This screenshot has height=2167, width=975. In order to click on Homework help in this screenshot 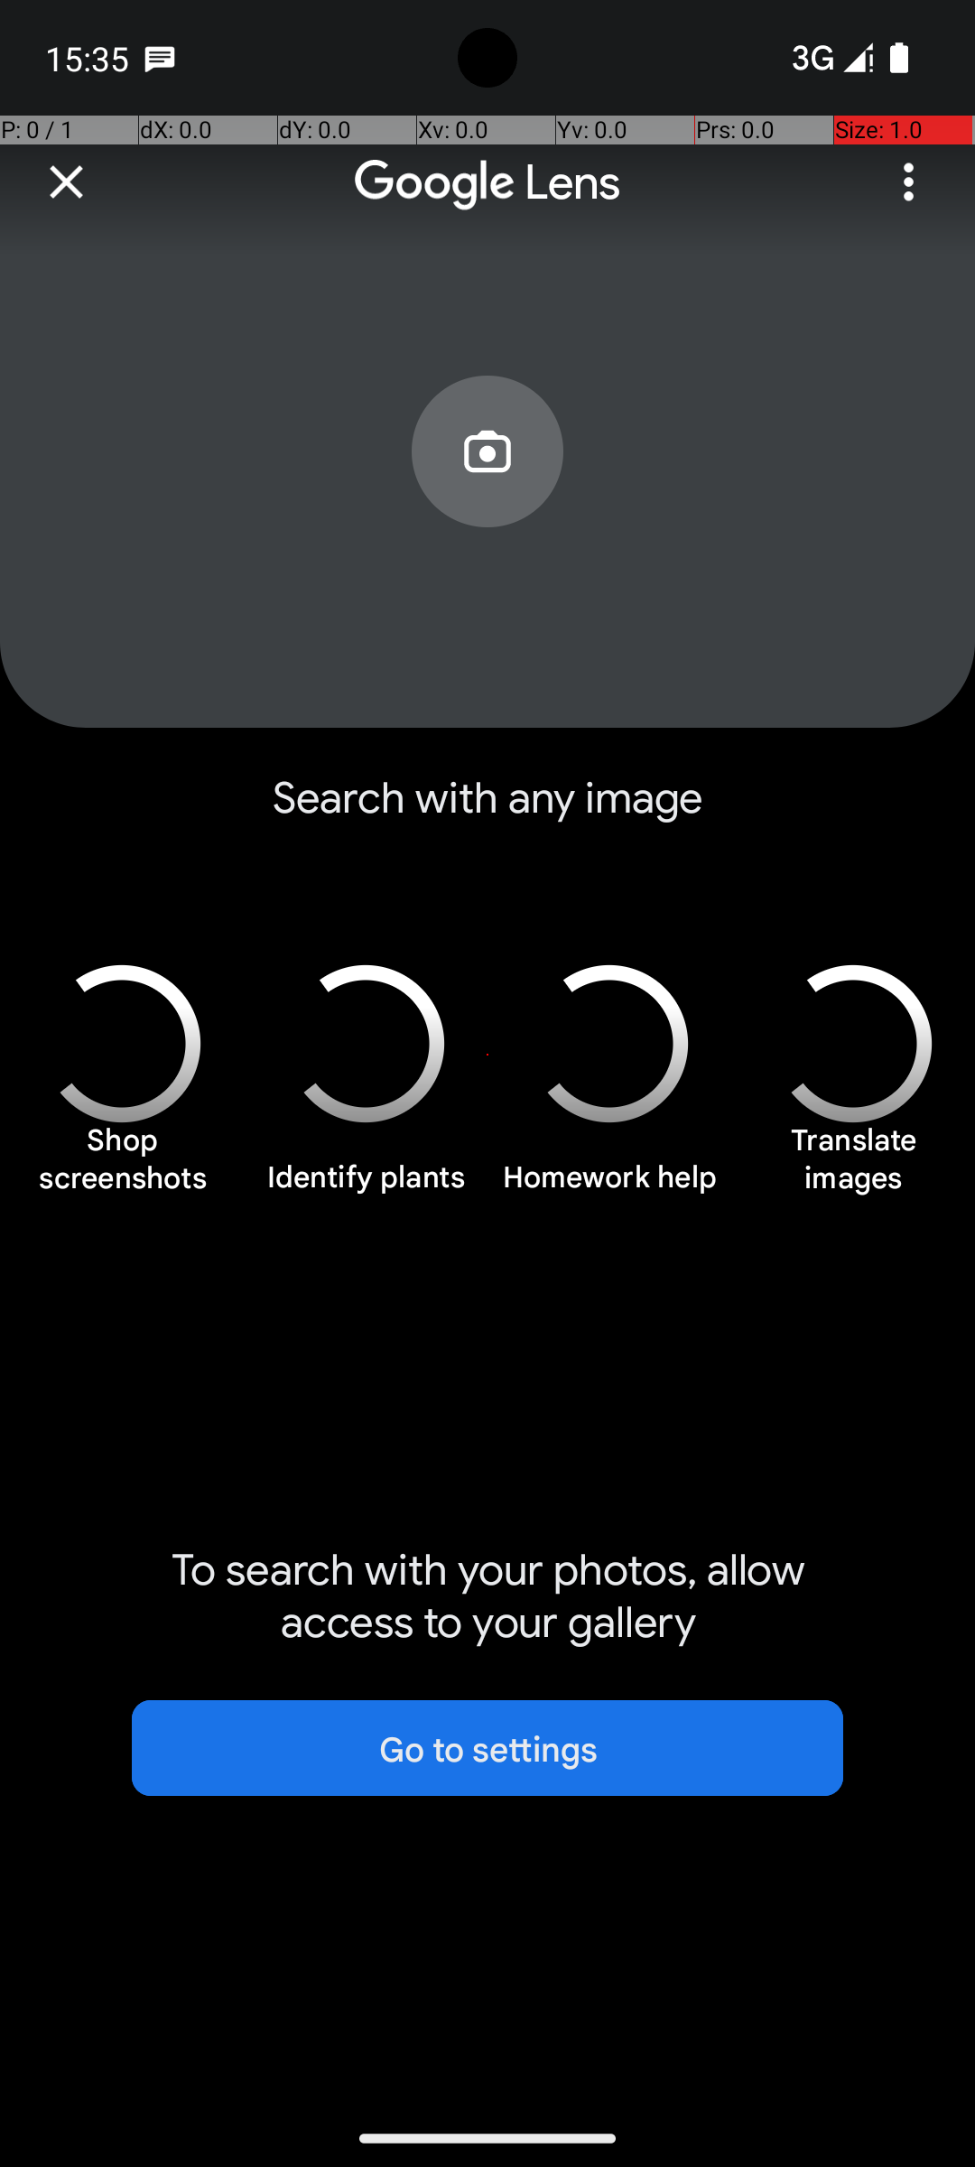, I will do `click(609, 1187)`.